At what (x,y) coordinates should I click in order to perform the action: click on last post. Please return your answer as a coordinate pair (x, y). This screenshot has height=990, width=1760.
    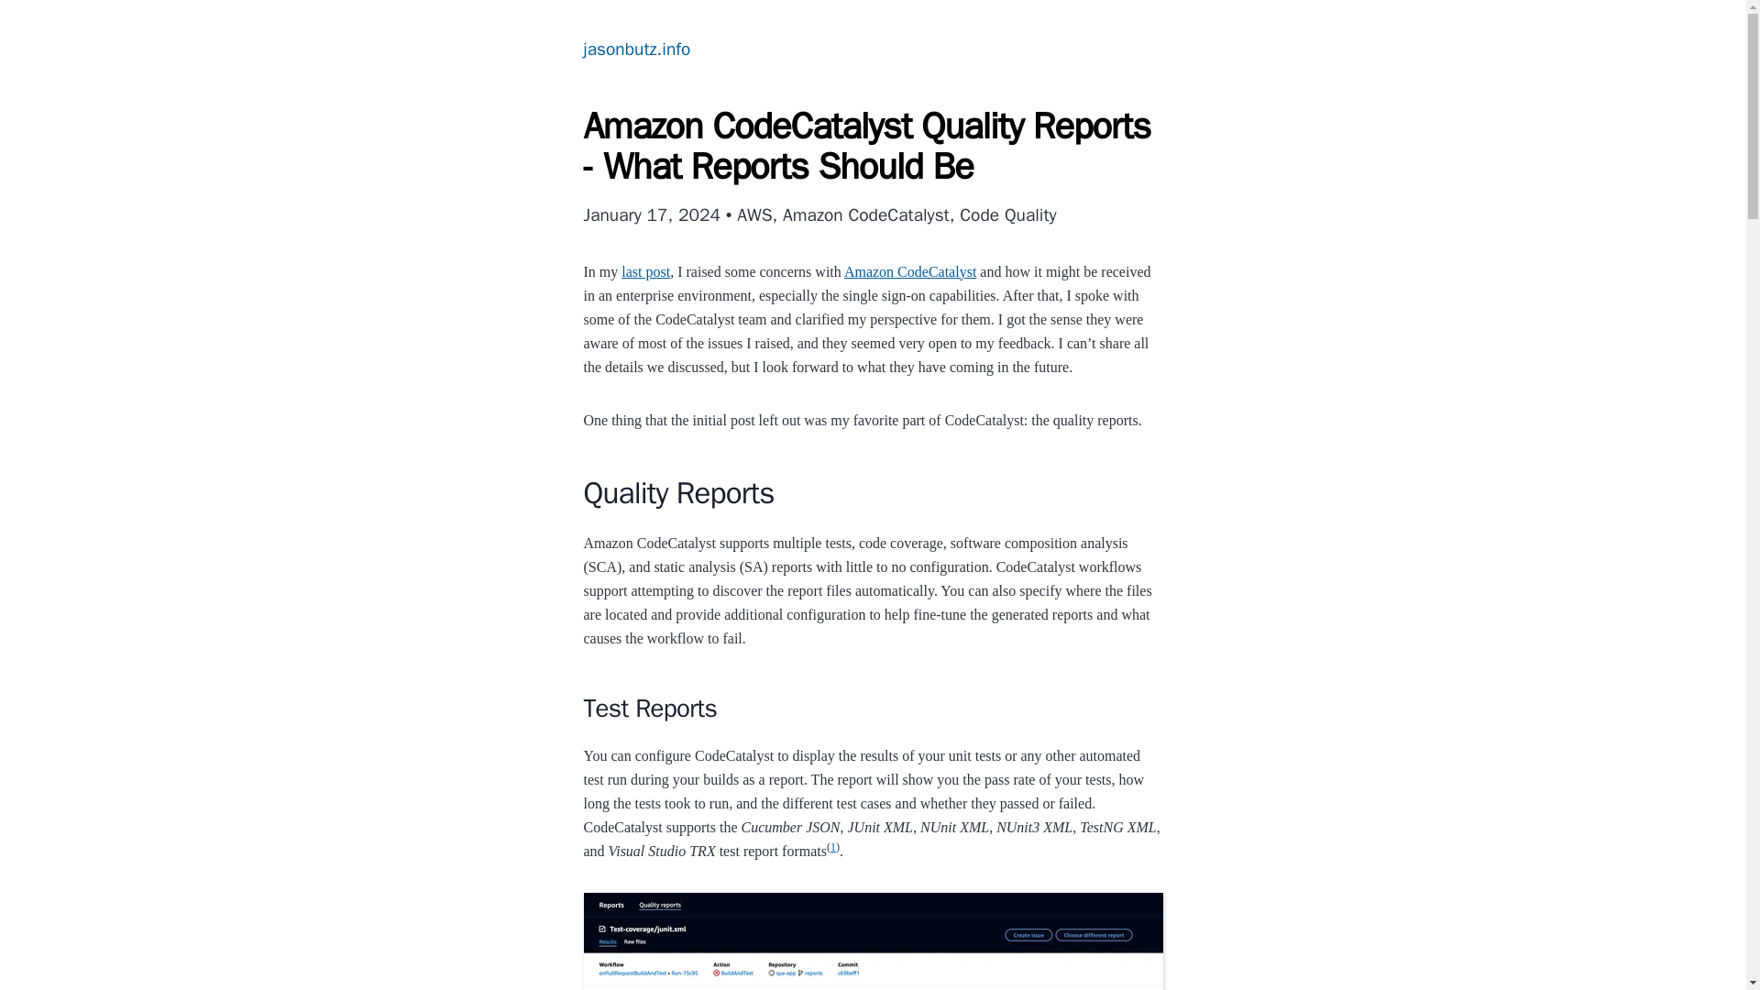
    Looking at the image, I should click on (645, 271).